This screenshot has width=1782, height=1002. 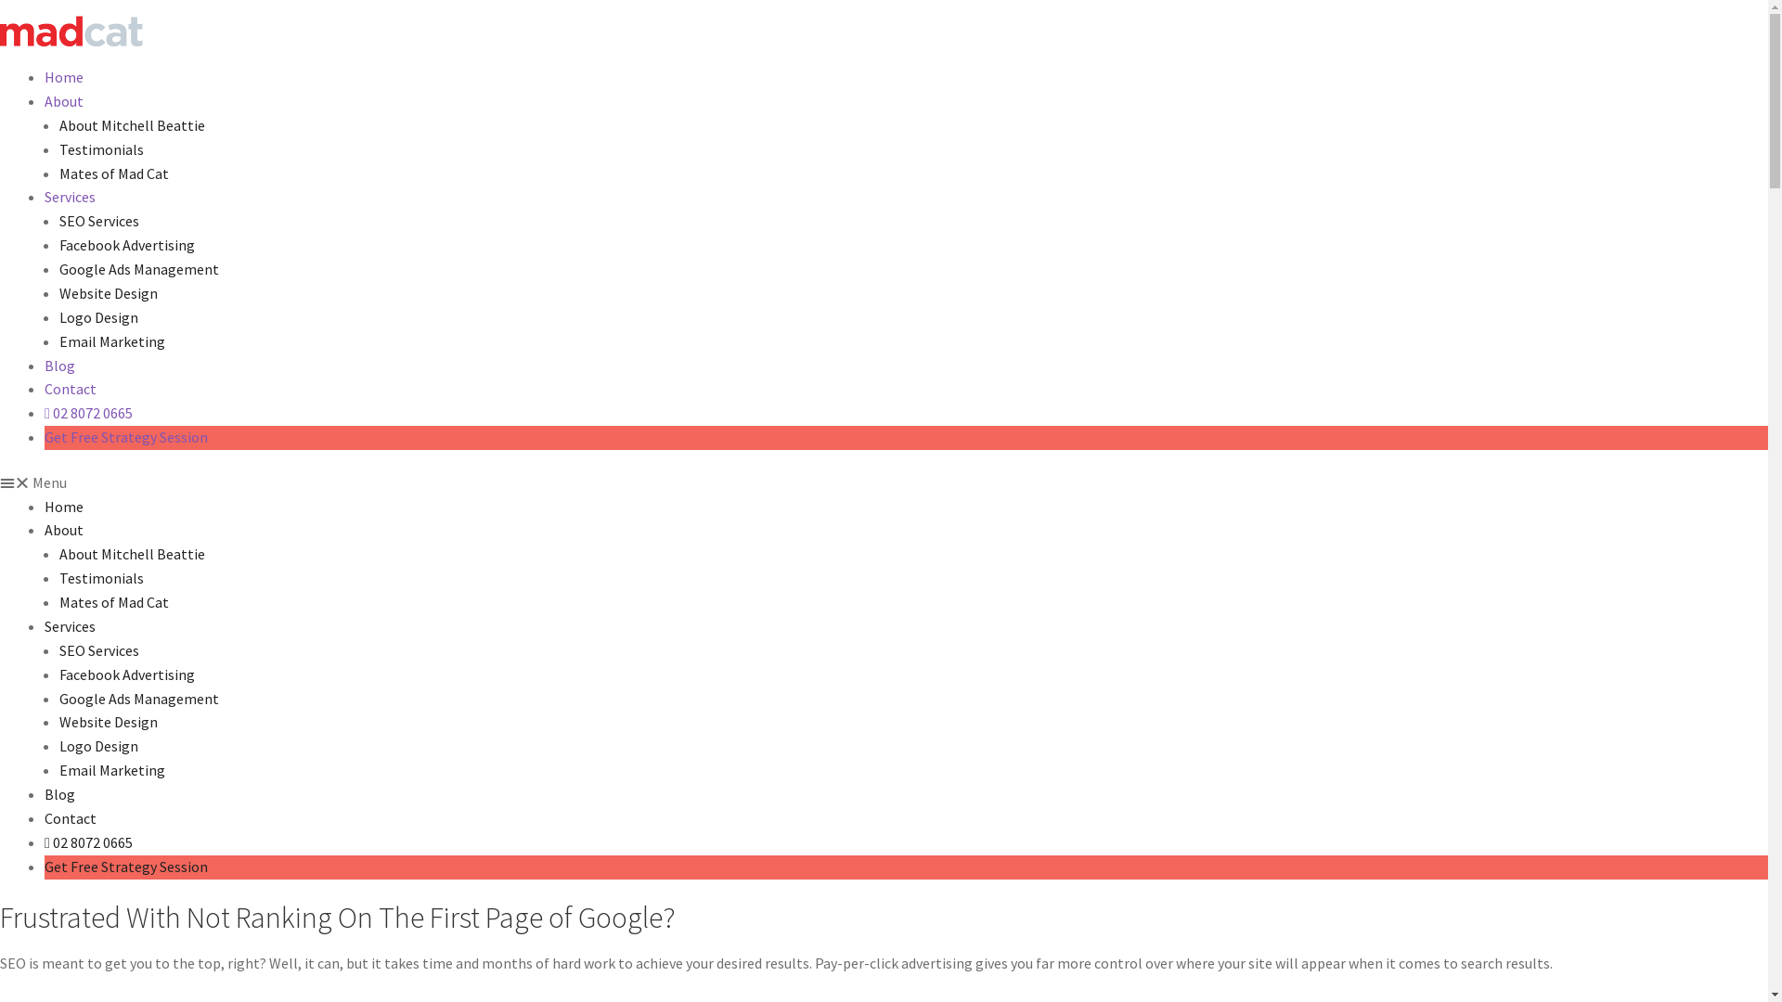 What do you see at coordinates (64, 530) in the screenshot?
I see `About` at bounding box center [64, 530].